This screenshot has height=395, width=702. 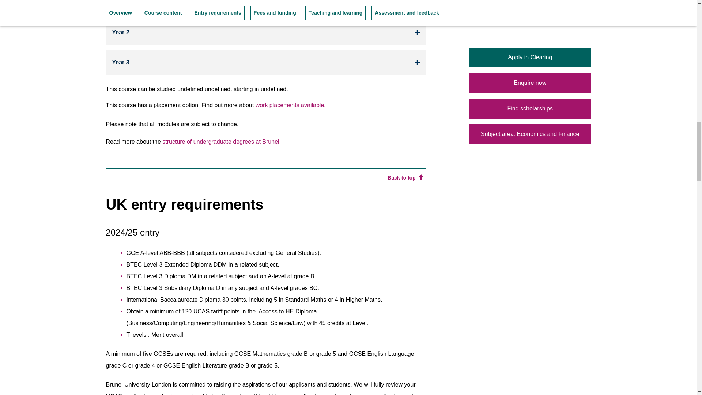 What do you see at coordinates (290, 105) in the screenshot?
I see `work placements available.` at bounding box center [290, 105].